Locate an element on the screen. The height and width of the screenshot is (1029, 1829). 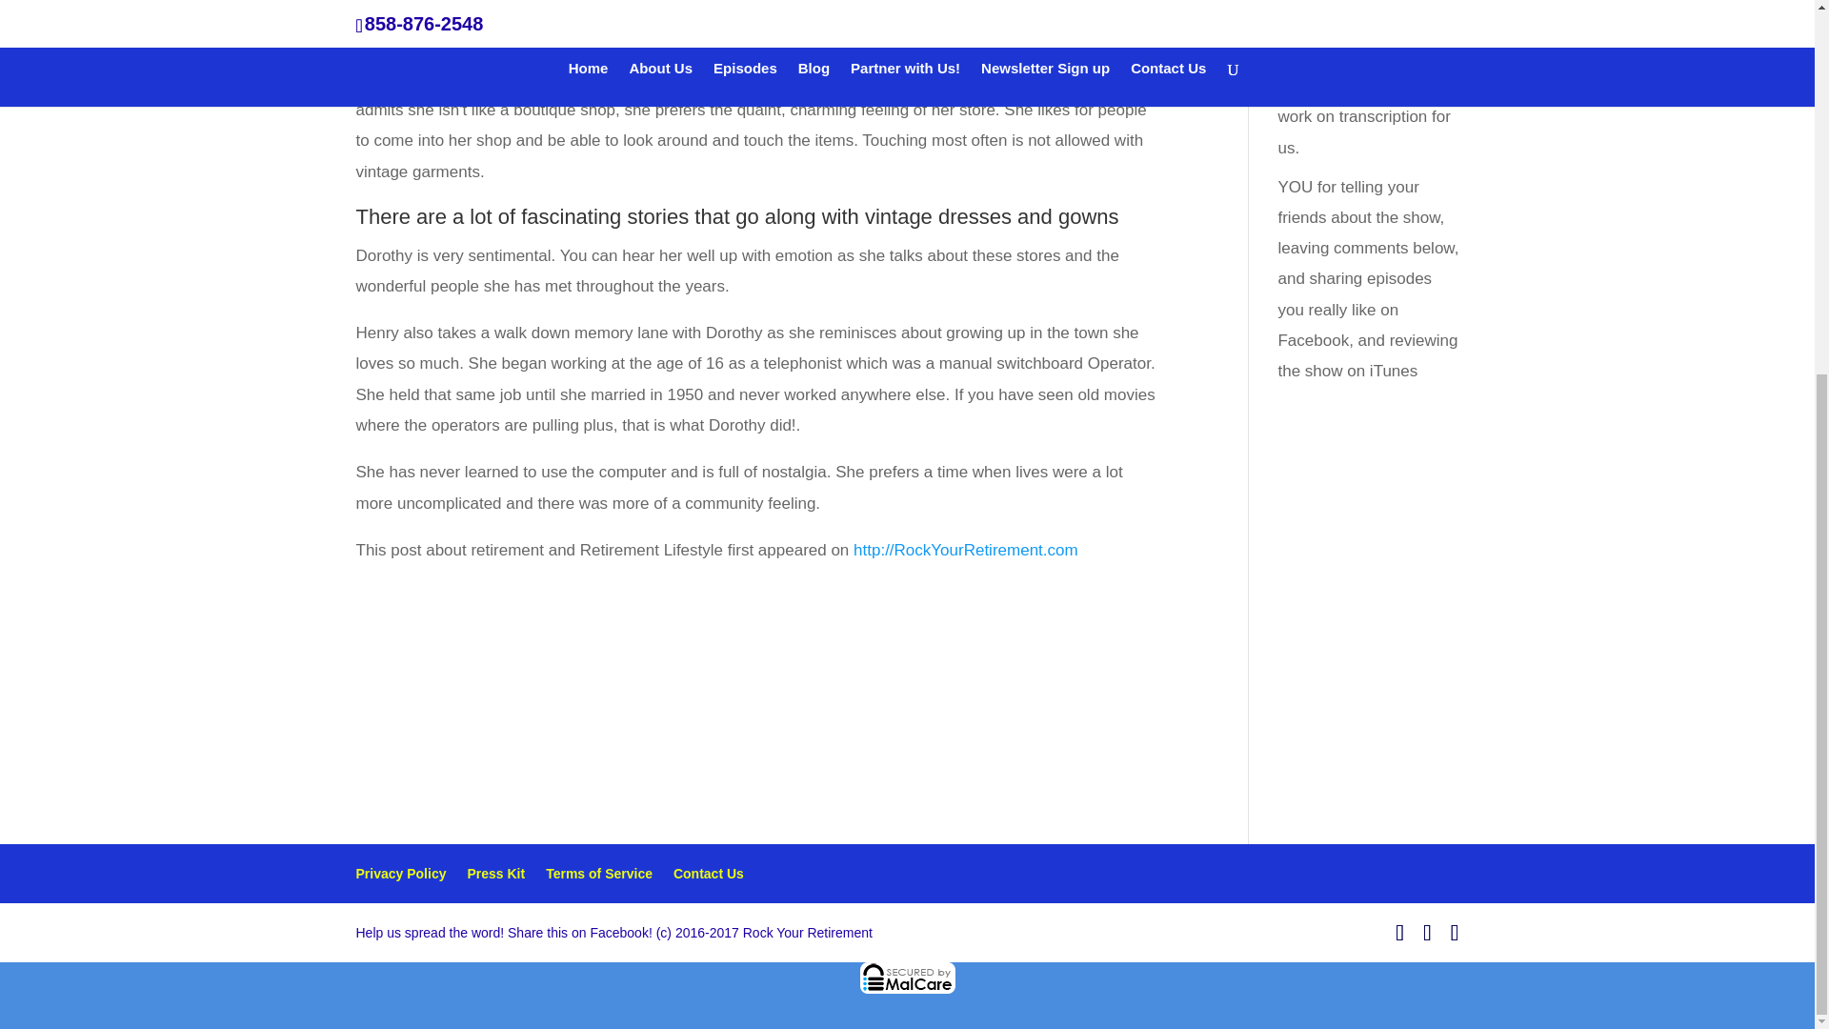
Contact Us is located at coordinates (709, 873).